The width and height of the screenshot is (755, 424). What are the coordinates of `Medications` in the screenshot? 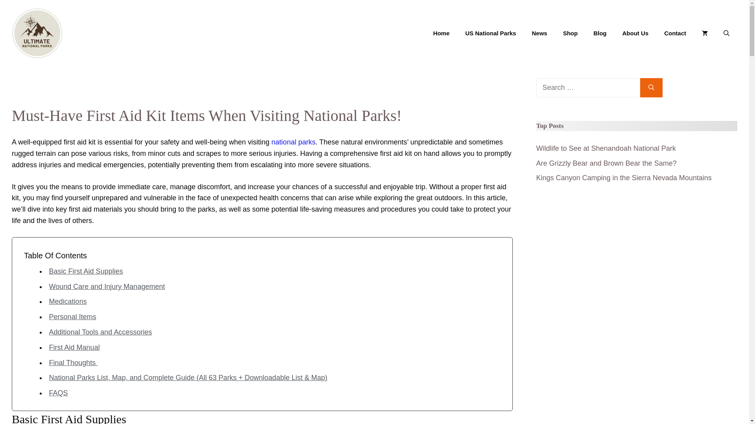 It's located at (68, 302).